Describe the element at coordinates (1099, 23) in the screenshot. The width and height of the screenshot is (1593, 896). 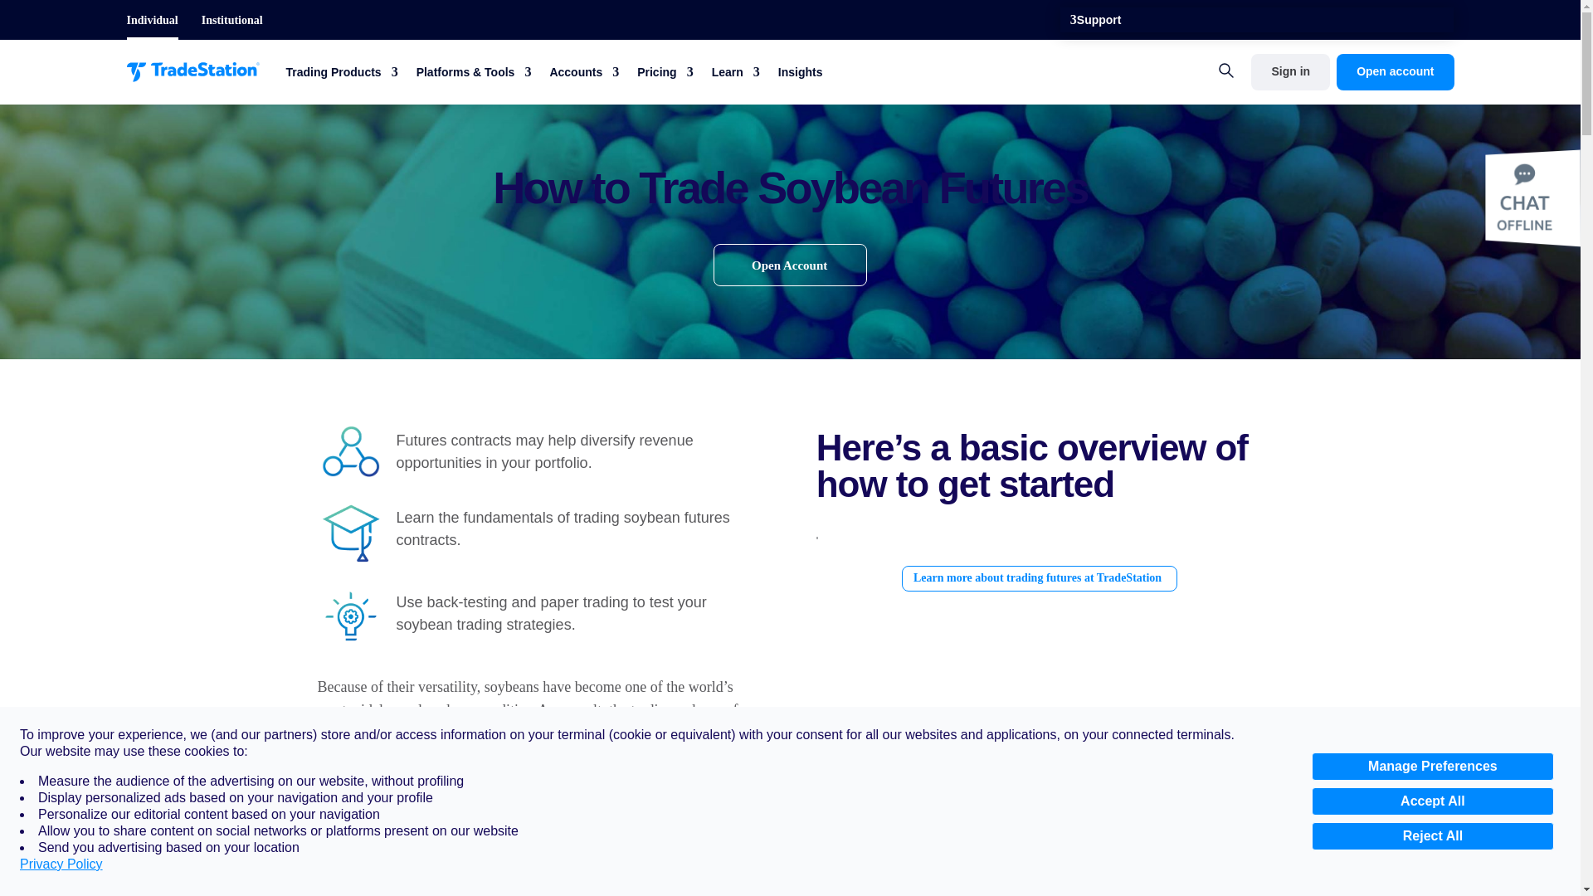
I see `Support` at that location.